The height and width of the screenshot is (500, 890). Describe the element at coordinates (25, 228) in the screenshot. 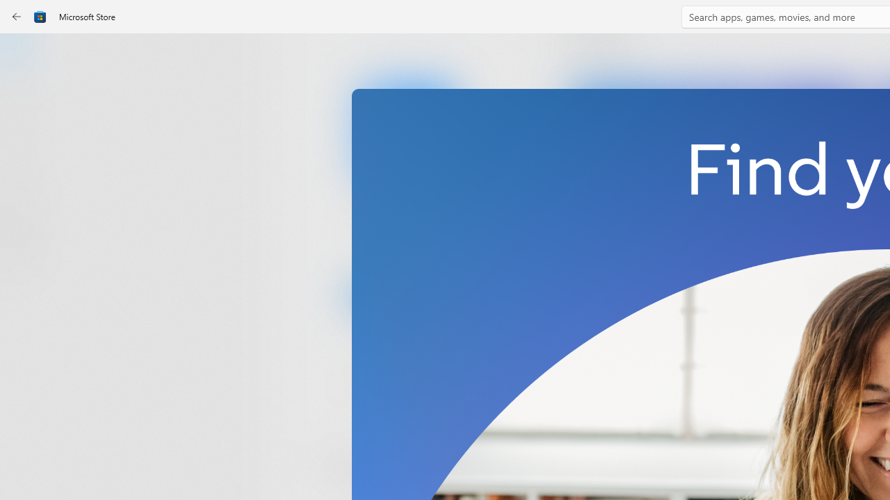

I see `Entertainment` at that location.